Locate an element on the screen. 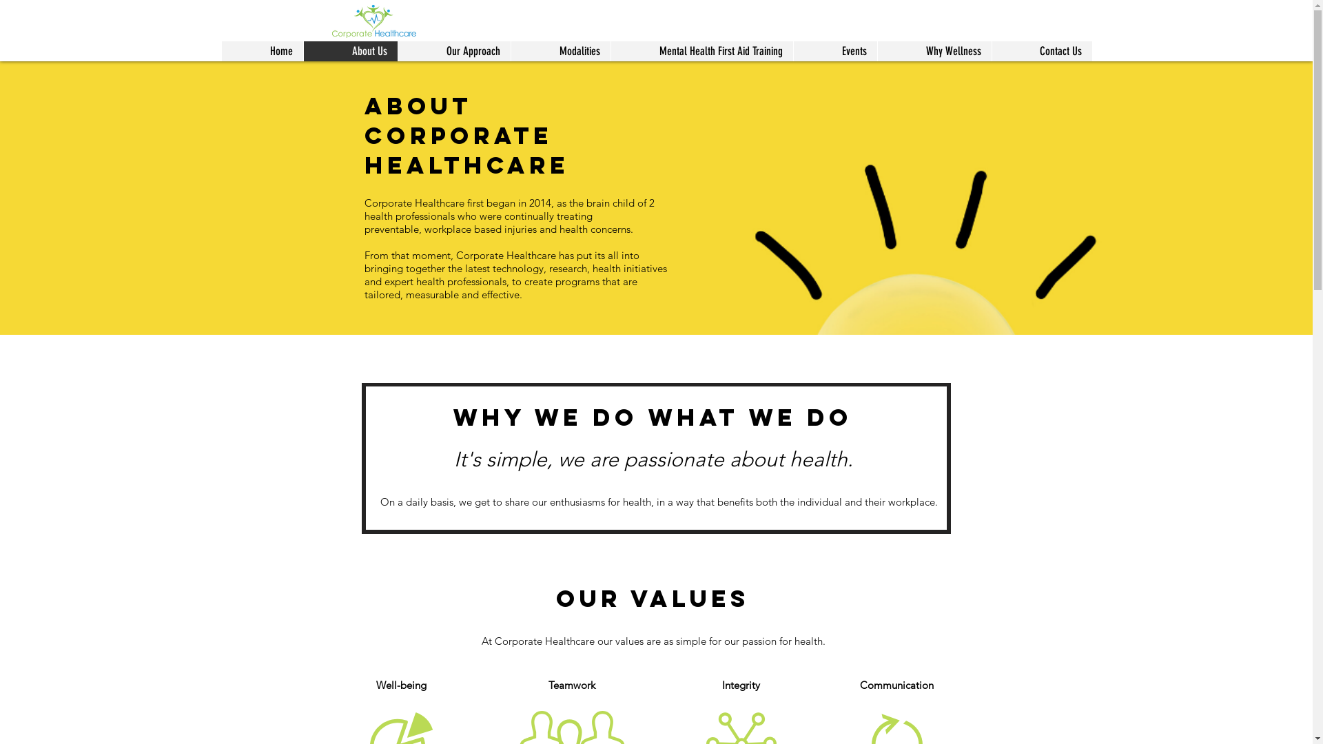 The width and height of the screenshot is (1323, 744). Modalities is located at coordinates (560, 51).